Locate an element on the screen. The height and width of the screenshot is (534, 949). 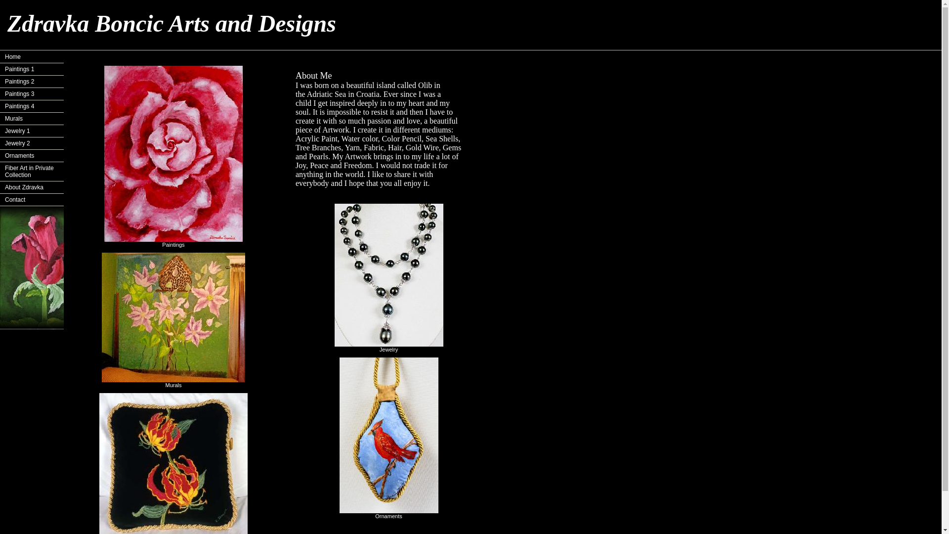
Paintings 1 is located at coordinates (32, 69).